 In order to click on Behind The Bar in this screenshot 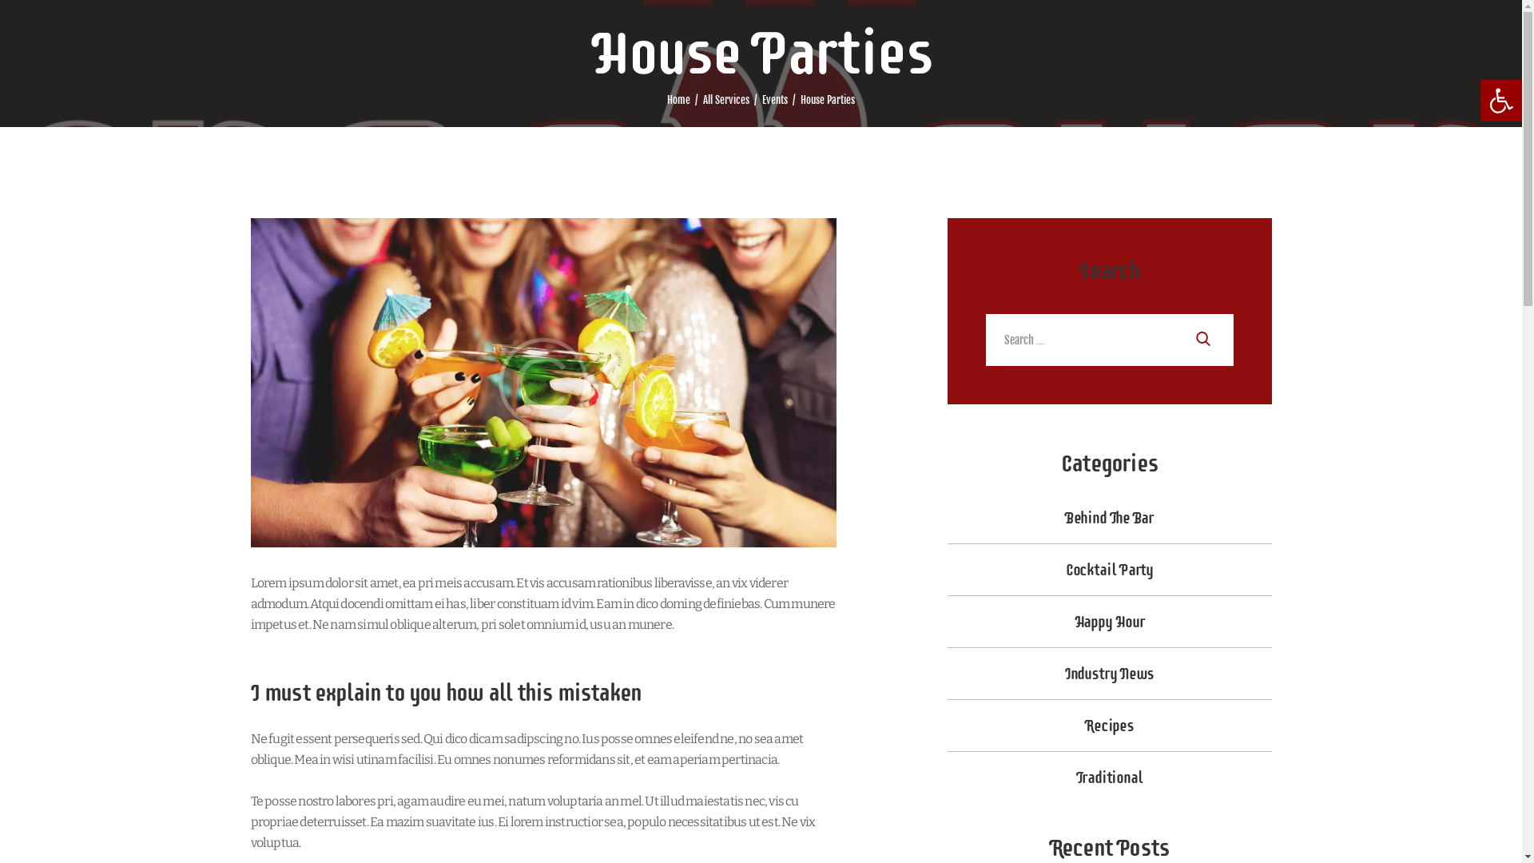, I will do `click(1110, 518)`.